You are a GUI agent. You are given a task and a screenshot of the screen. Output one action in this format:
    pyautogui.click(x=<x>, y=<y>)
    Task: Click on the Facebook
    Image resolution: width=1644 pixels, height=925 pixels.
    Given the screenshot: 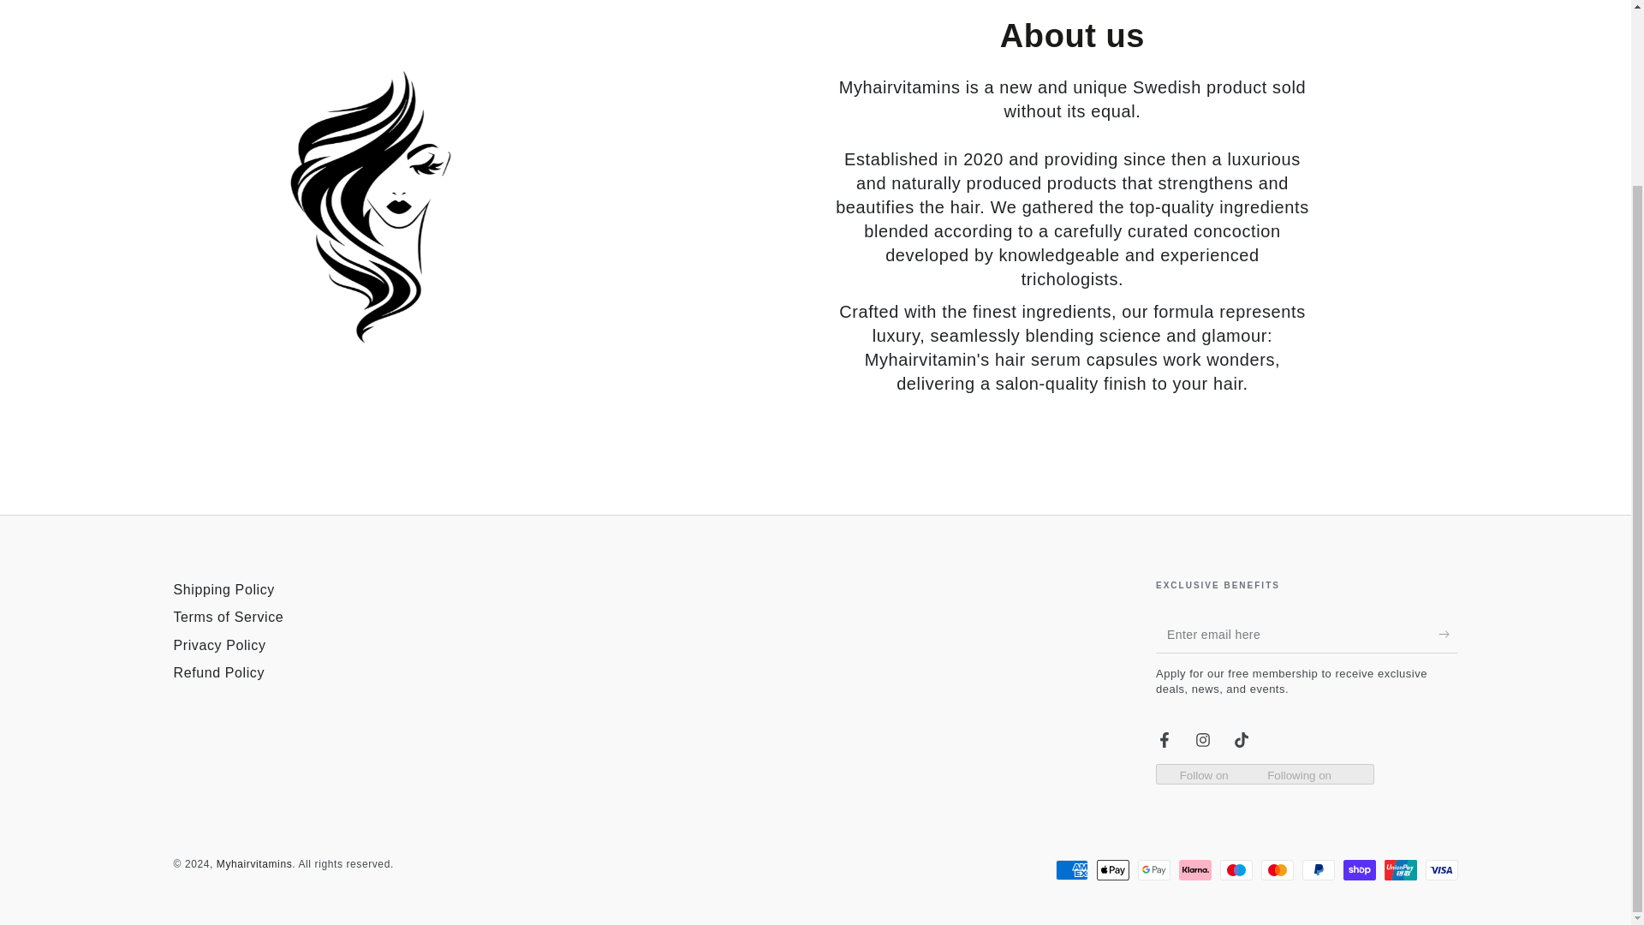 What is the action you would take?
    pyautogui.click(x=1164, y=740)
    